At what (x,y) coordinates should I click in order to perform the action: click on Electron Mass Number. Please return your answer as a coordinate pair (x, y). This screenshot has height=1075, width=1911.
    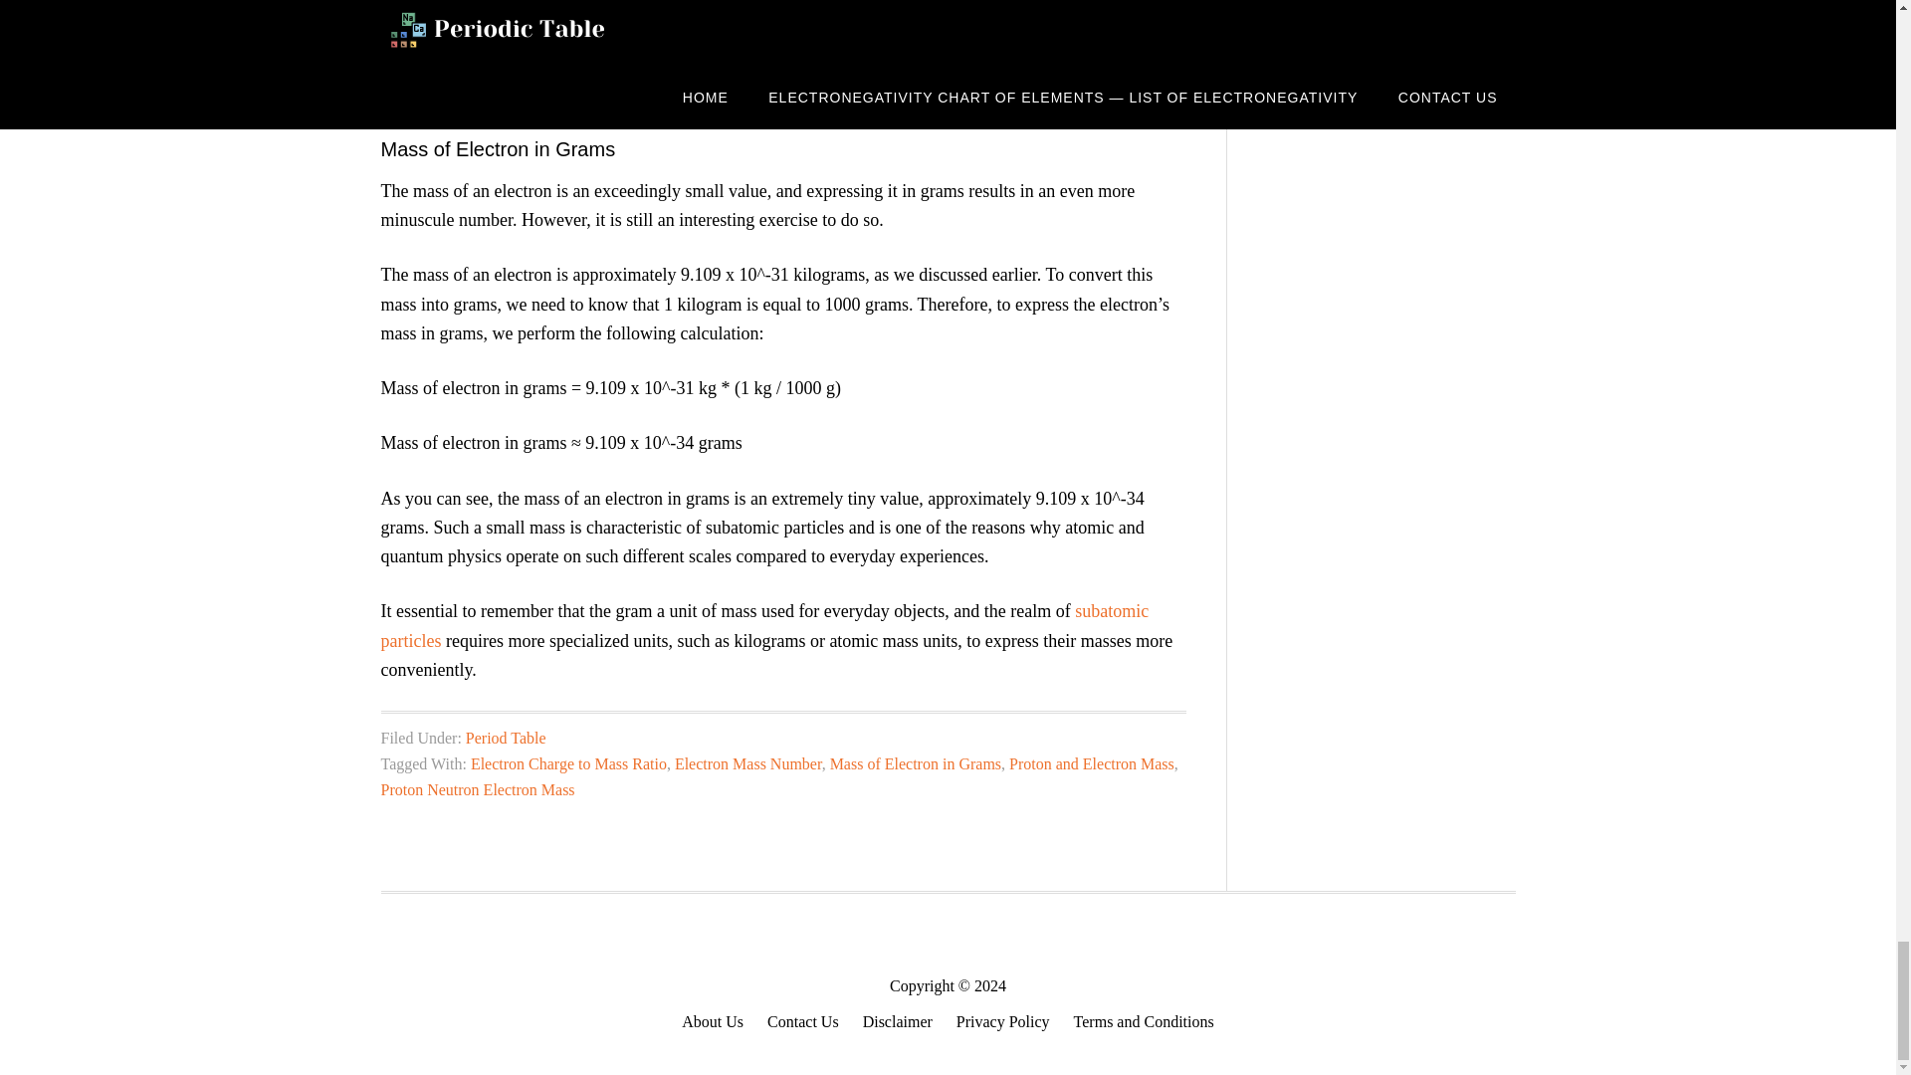
    Looking at the image, I should click on (747, 764).